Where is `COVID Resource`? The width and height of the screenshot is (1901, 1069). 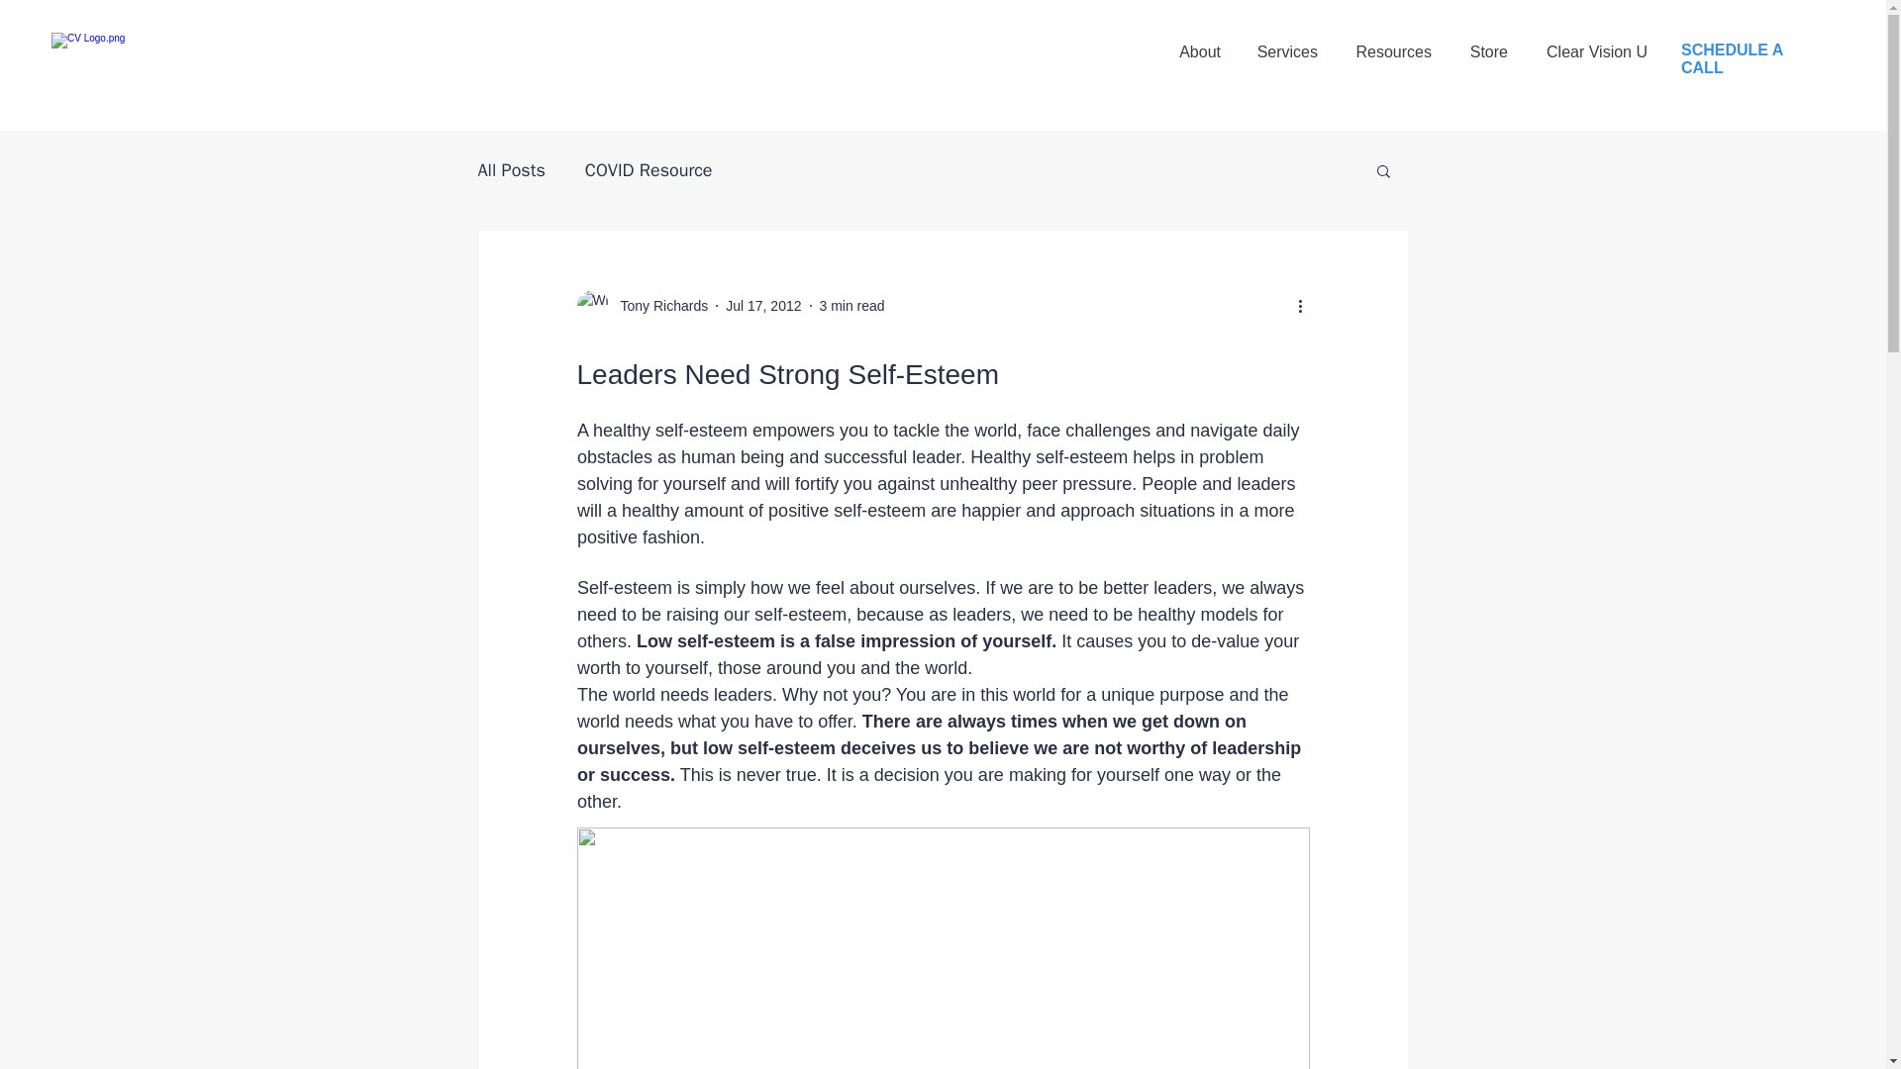 COVID Resource is located at coordinates (650, 169).